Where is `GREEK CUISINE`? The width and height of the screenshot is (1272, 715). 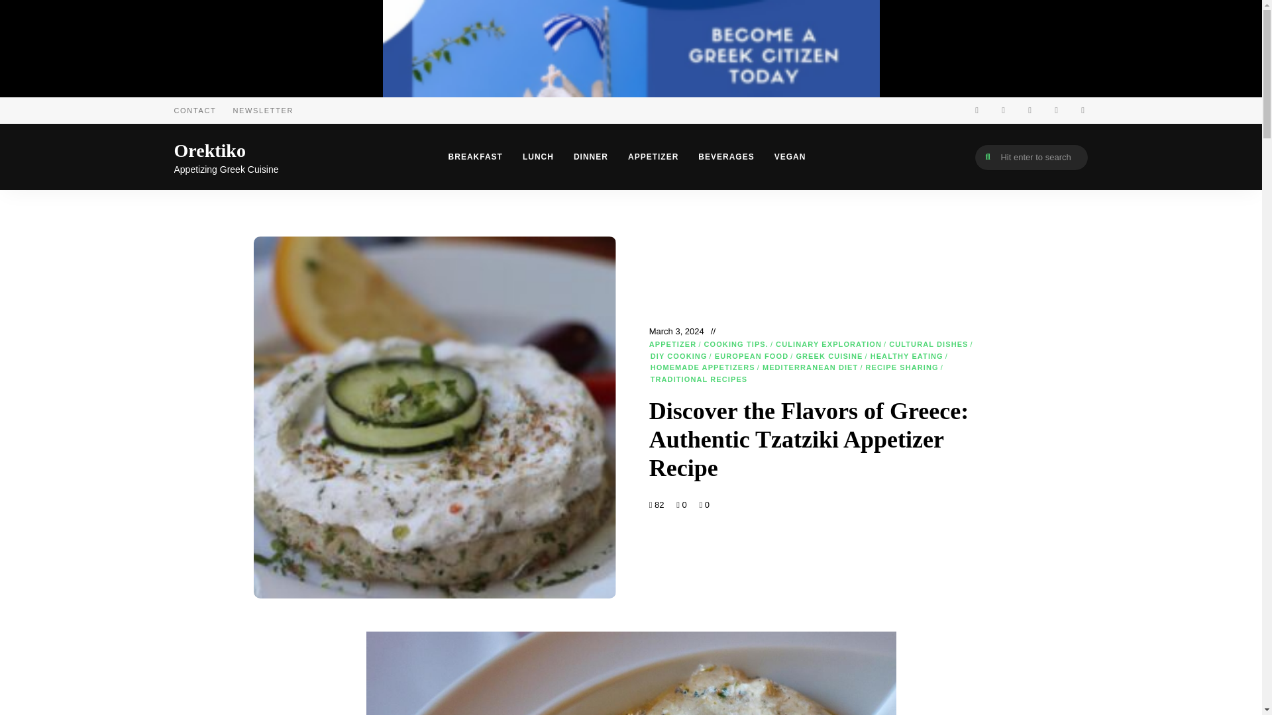 GREEK CUISINE is located at coordinates (829, 356).